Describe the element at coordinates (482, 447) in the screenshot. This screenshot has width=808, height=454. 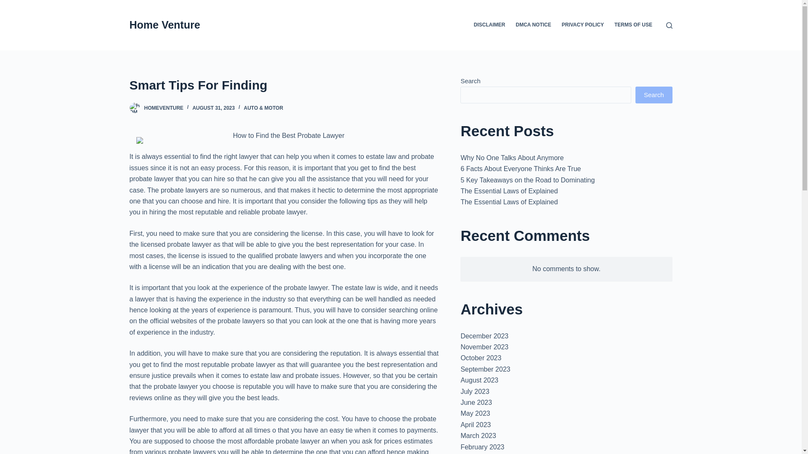
I see `February 2023` at that location.